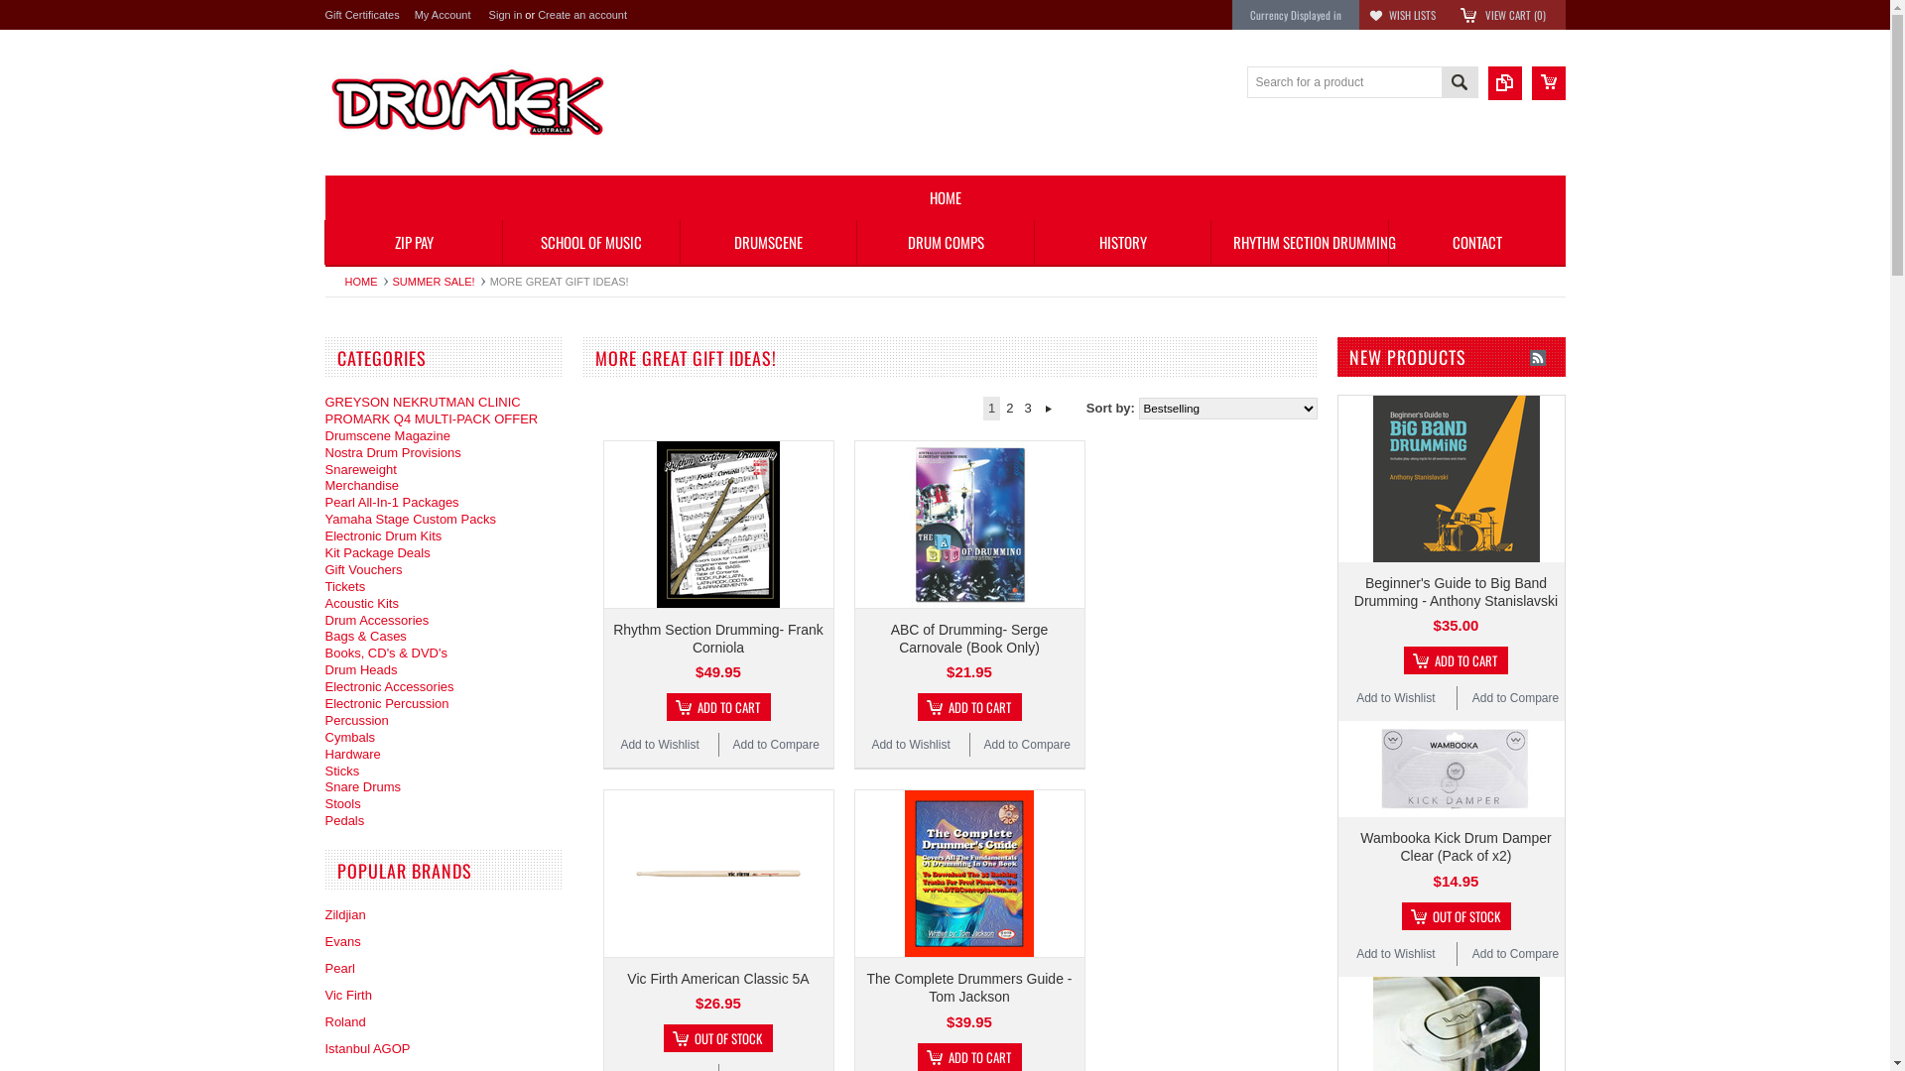 This screenshot has height=1071, width=1905. What do you see at coordinates (390, 686) in the screenshot?
I see `Electronic Accessories` at bounding box center [390, 686].